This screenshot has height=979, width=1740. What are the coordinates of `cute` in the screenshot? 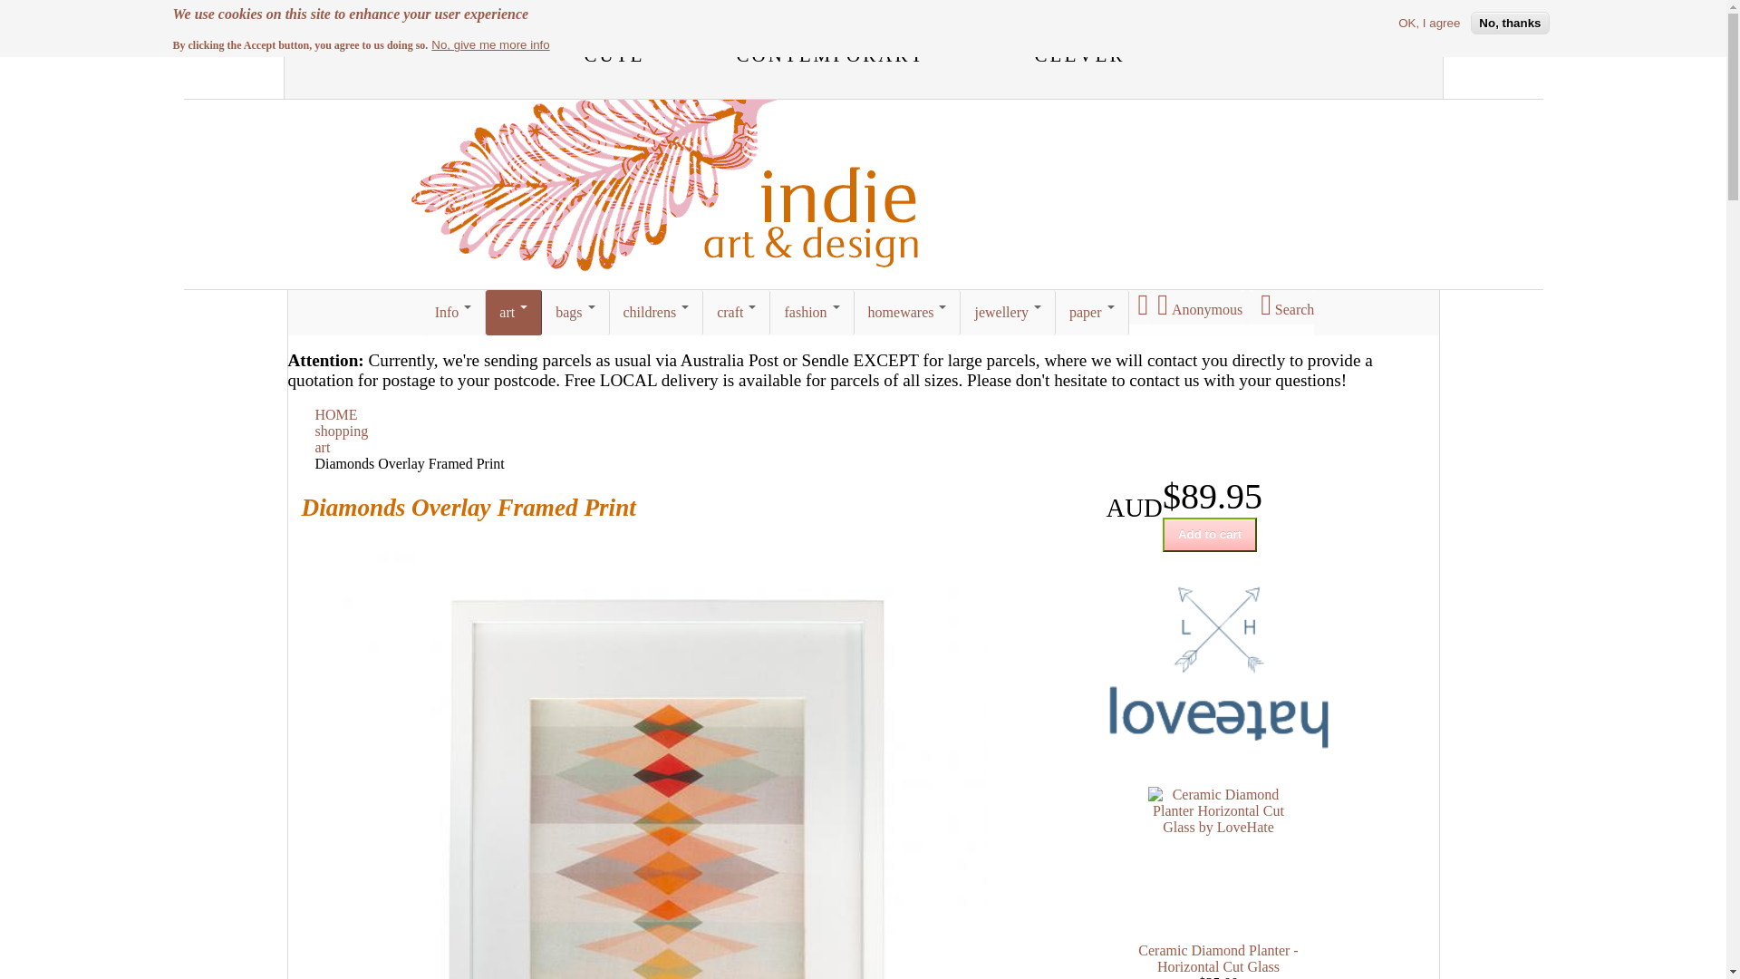 It's located at (614, 53).